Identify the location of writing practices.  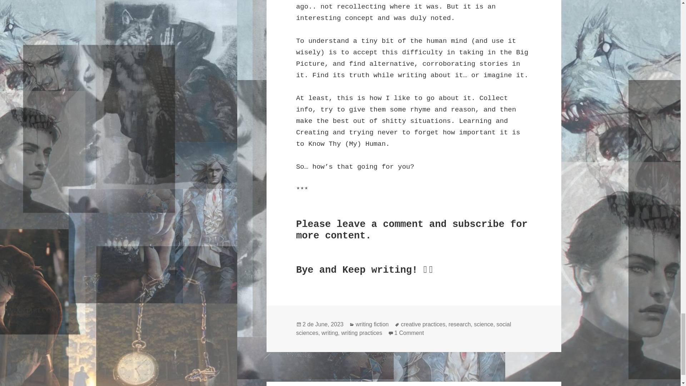
(372, 324).